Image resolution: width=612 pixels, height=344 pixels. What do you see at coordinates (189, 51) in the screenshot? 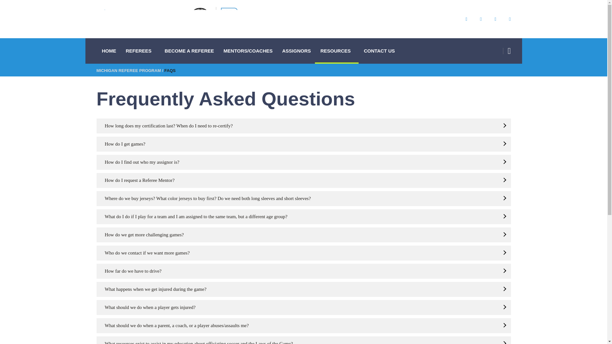
I see `BECOME A REFEREE` at bounding box center [189, 51].